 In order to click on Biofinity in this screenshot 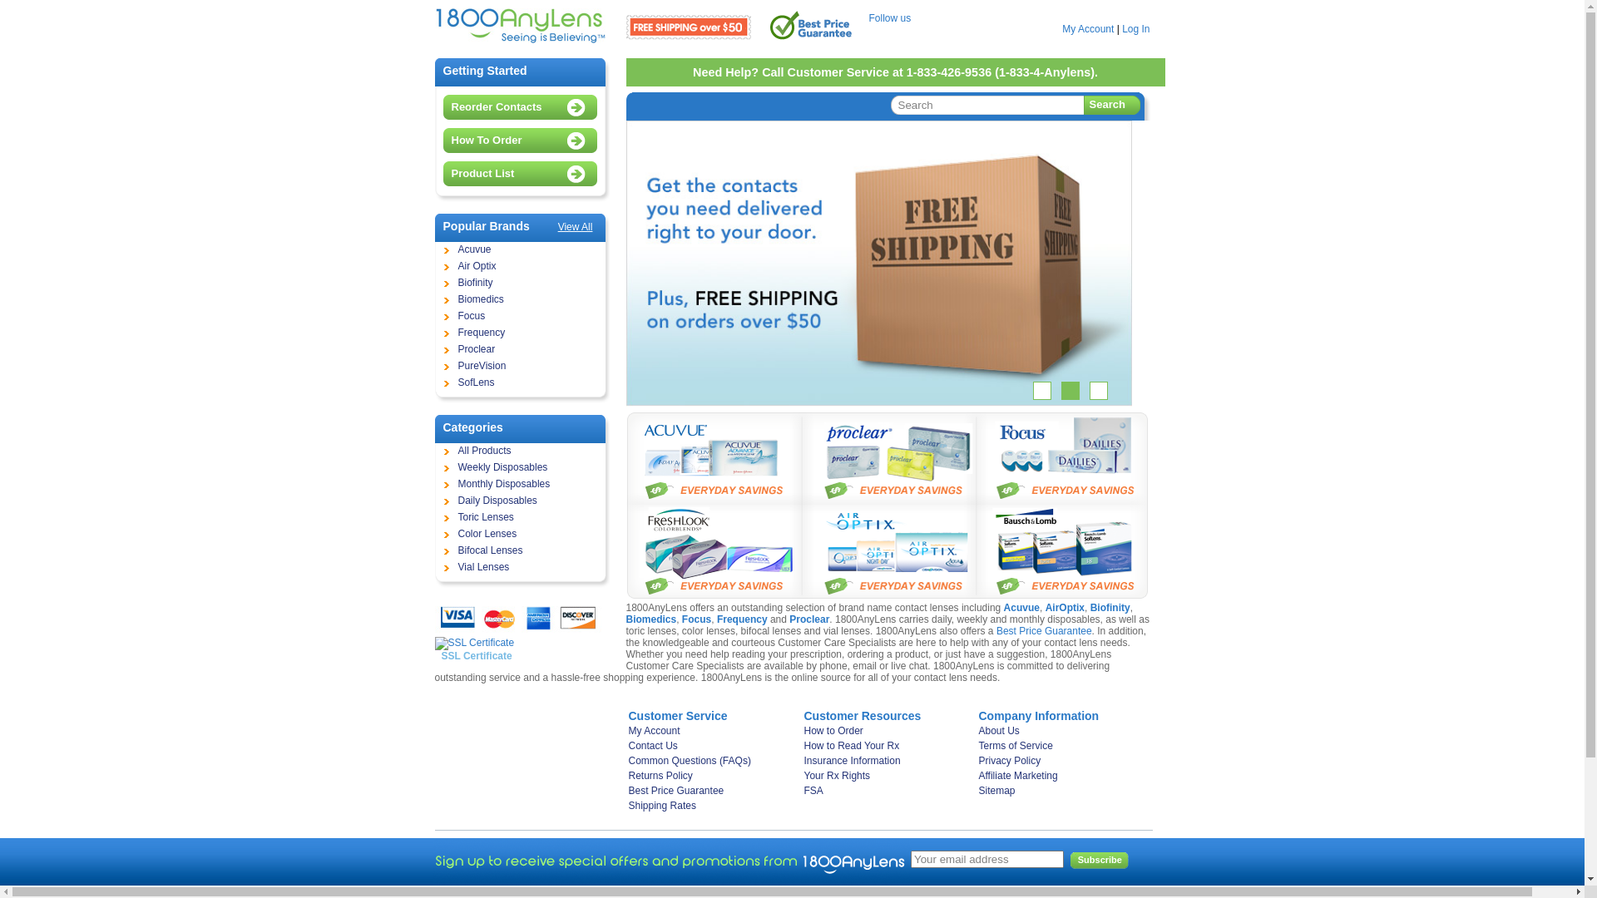, I will do `click(521, 284)`.